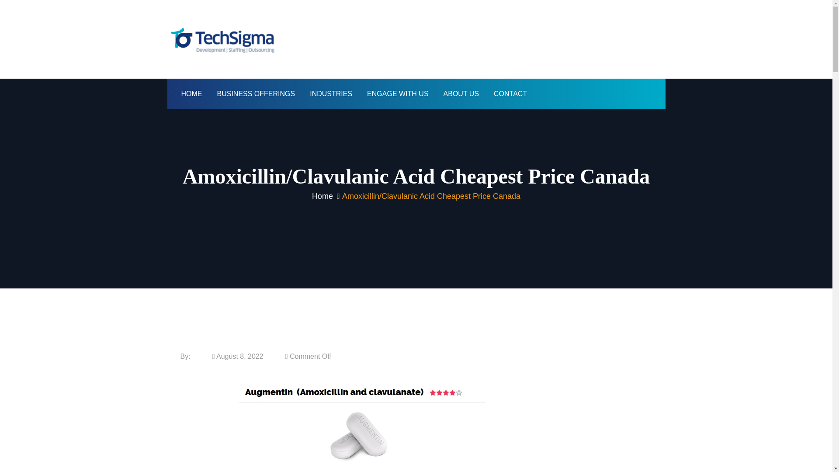 This screenshot has width=839, height=472. What do you see at coordinates (461, 94) in the screenshot?
I see `About Us` at bounding box center [461, 94].